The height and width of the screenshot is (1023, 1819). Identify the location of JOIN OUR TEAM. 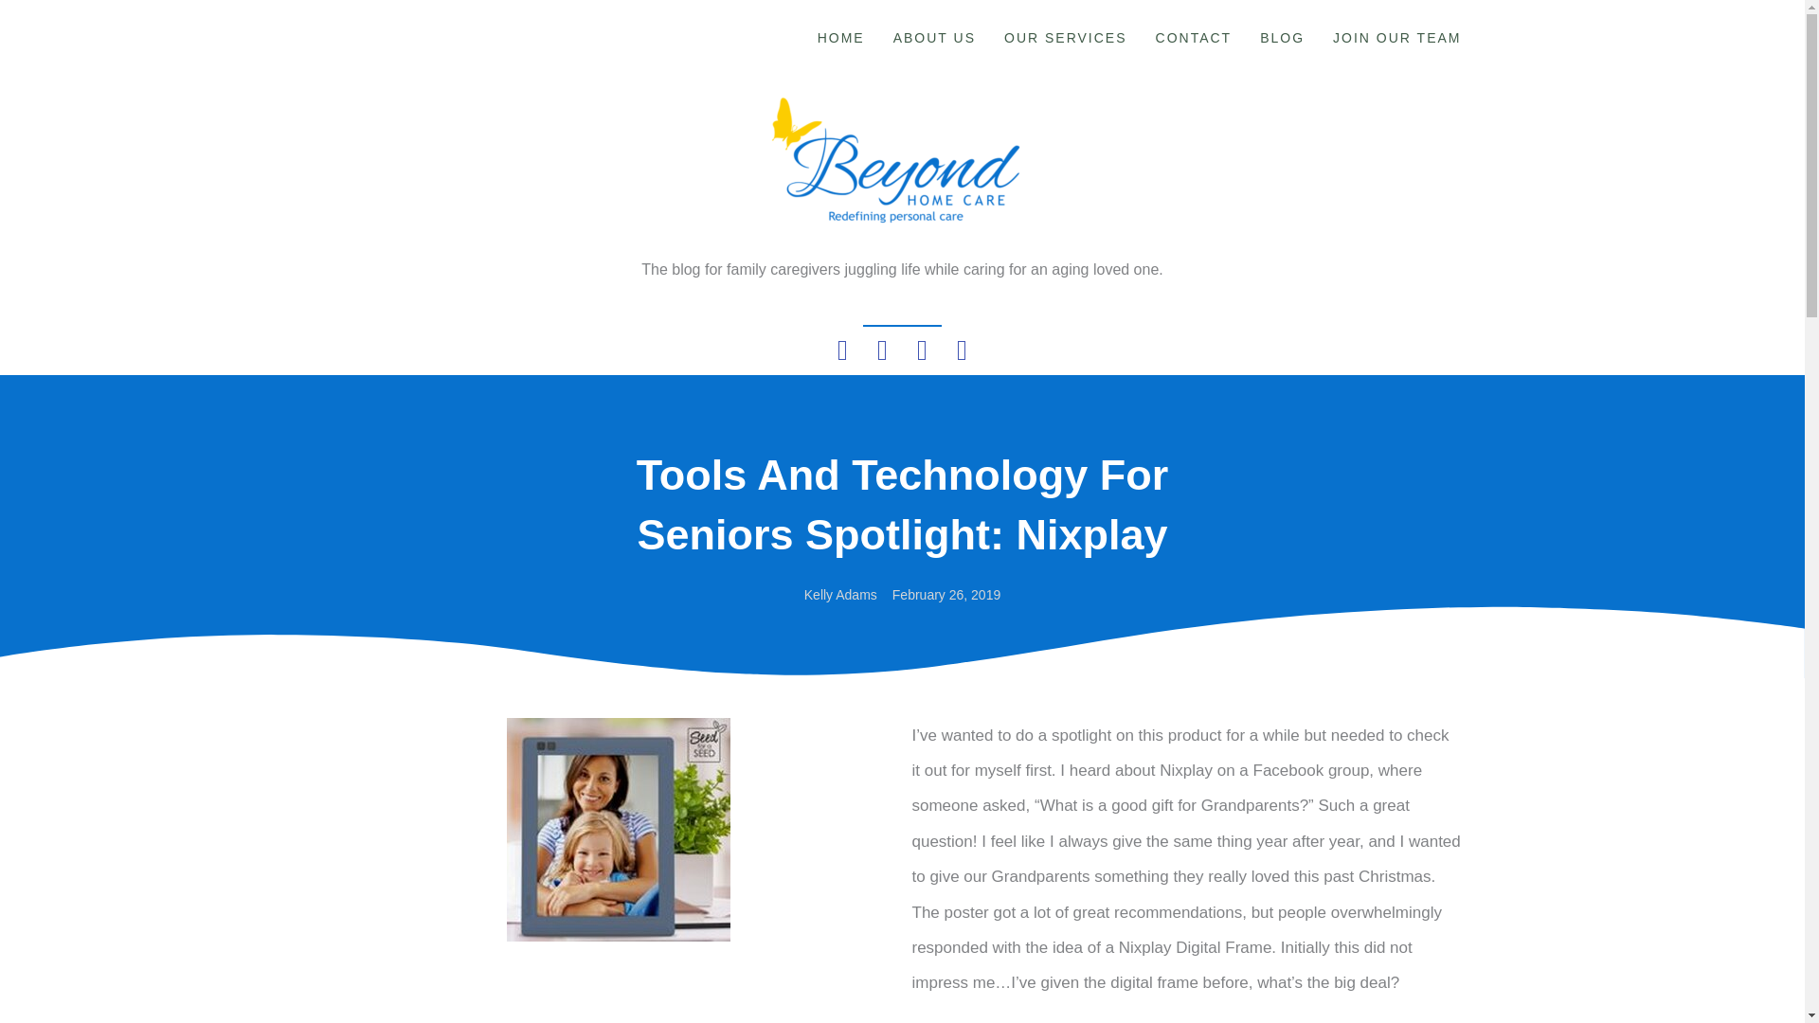
(1396, 38).